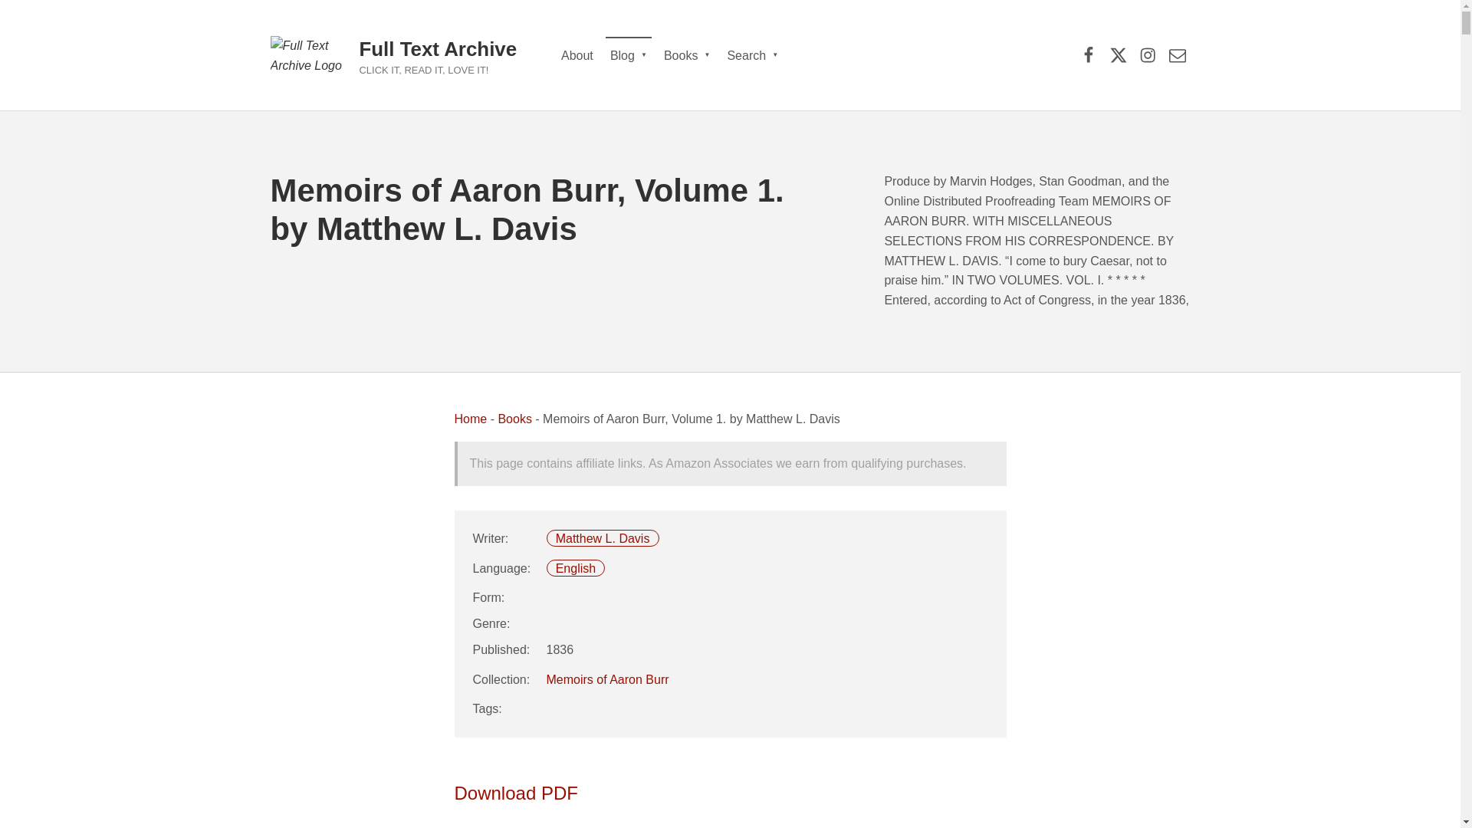 This screenshot has height=828, width=1472. Describe the element at coordinates (753, 55) in the screenshot. I see `Search` at that location.